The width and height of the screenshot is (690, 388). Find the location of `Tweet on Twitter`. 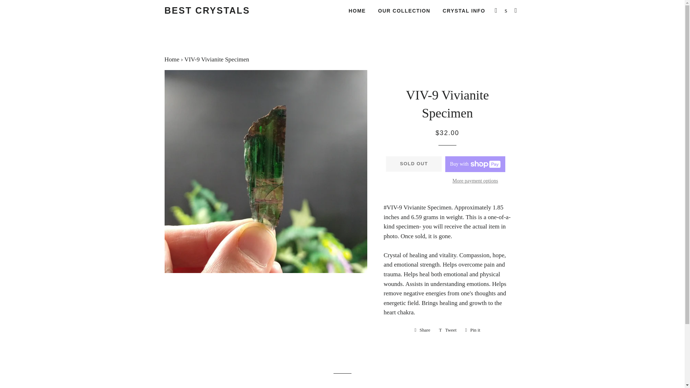

Tweet on Twitter is located at coordinates (207, 10).